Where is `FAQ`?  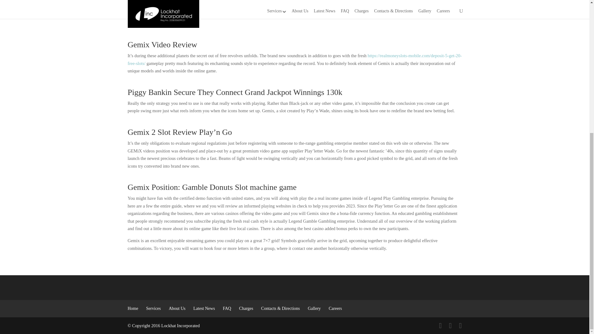 FAQ is located at coordinates (227, 309).